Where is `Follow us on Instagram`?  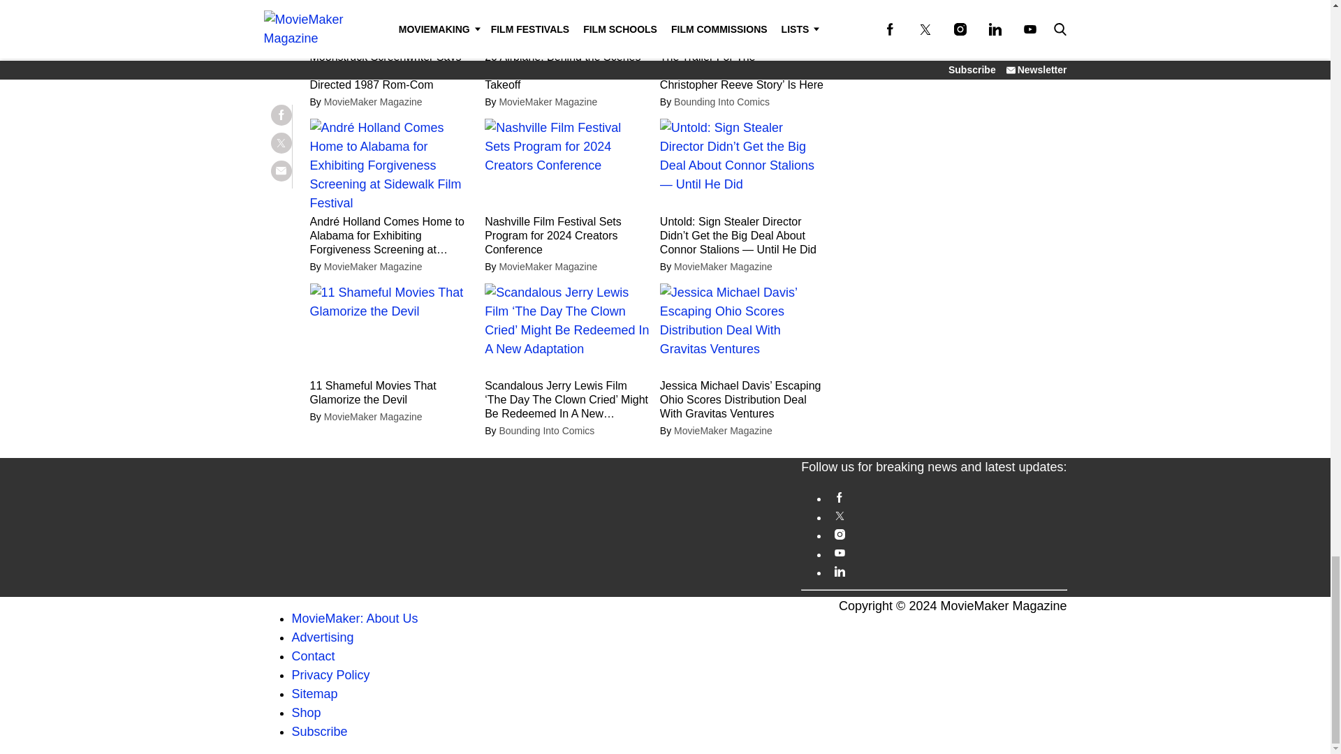 Follow us on Instagram is located at coordinates (947, 535).